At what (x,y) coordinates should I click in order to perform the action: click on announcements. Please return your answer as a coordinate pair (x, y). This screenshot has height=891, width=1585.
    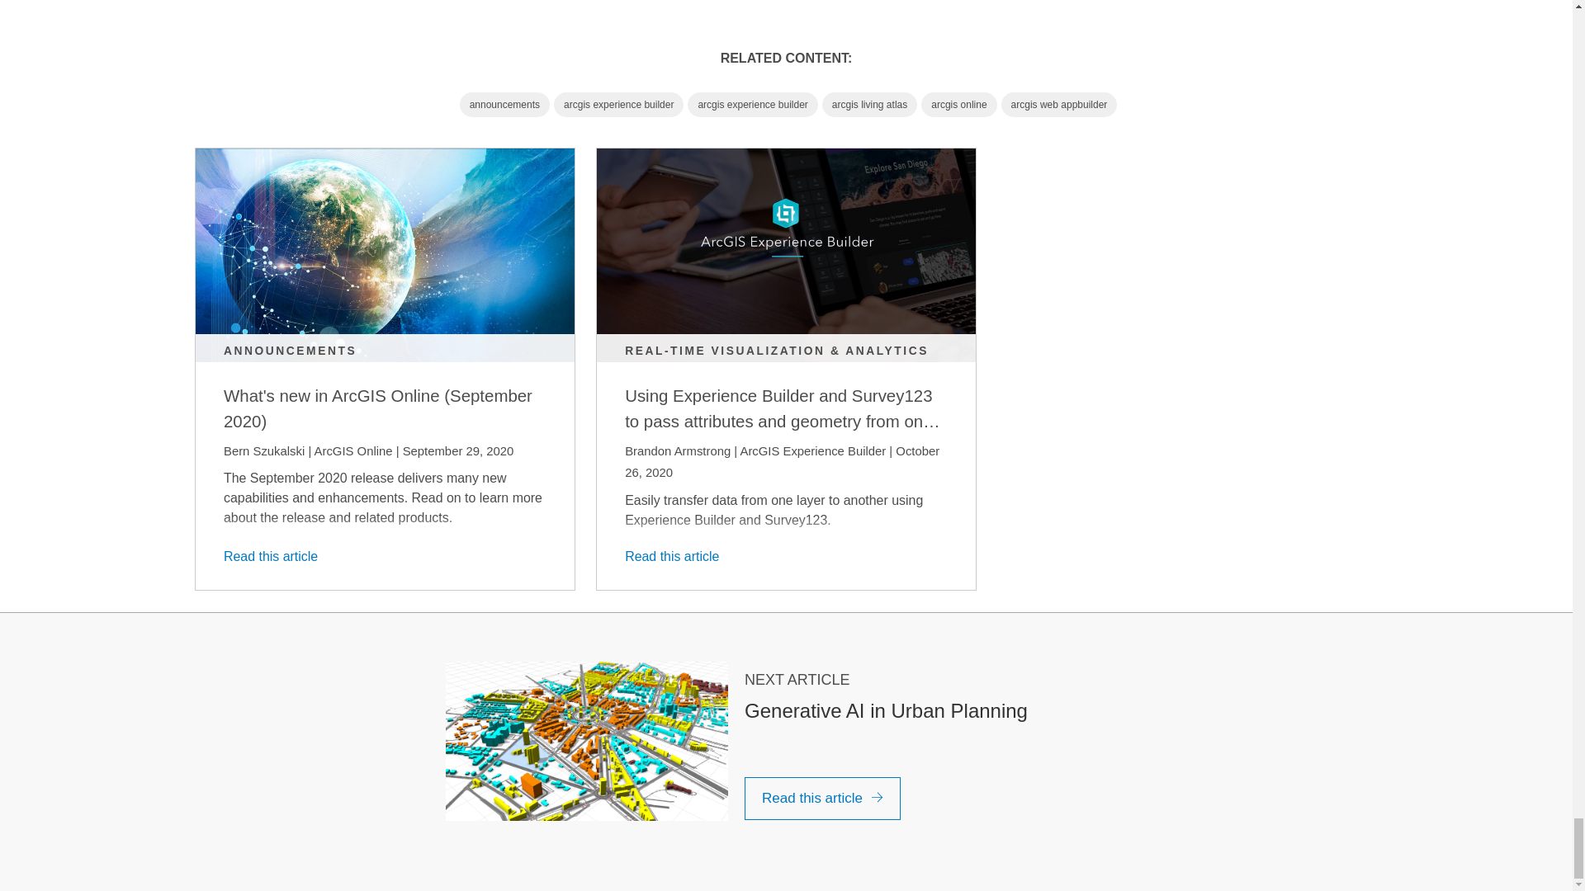
    Looking at the image, I should click on (504, 104).